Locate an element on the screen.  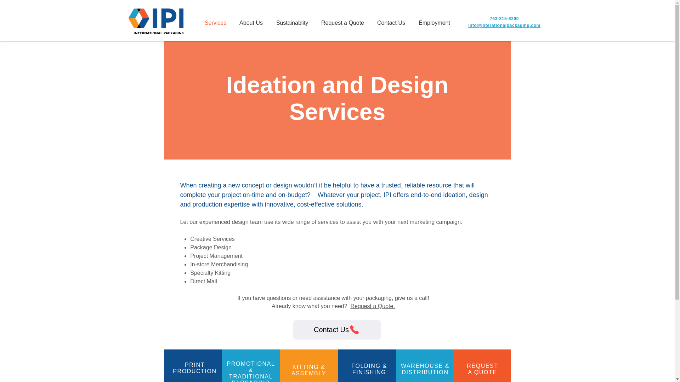
Request a Quote. is located at coordinates (482, 369).